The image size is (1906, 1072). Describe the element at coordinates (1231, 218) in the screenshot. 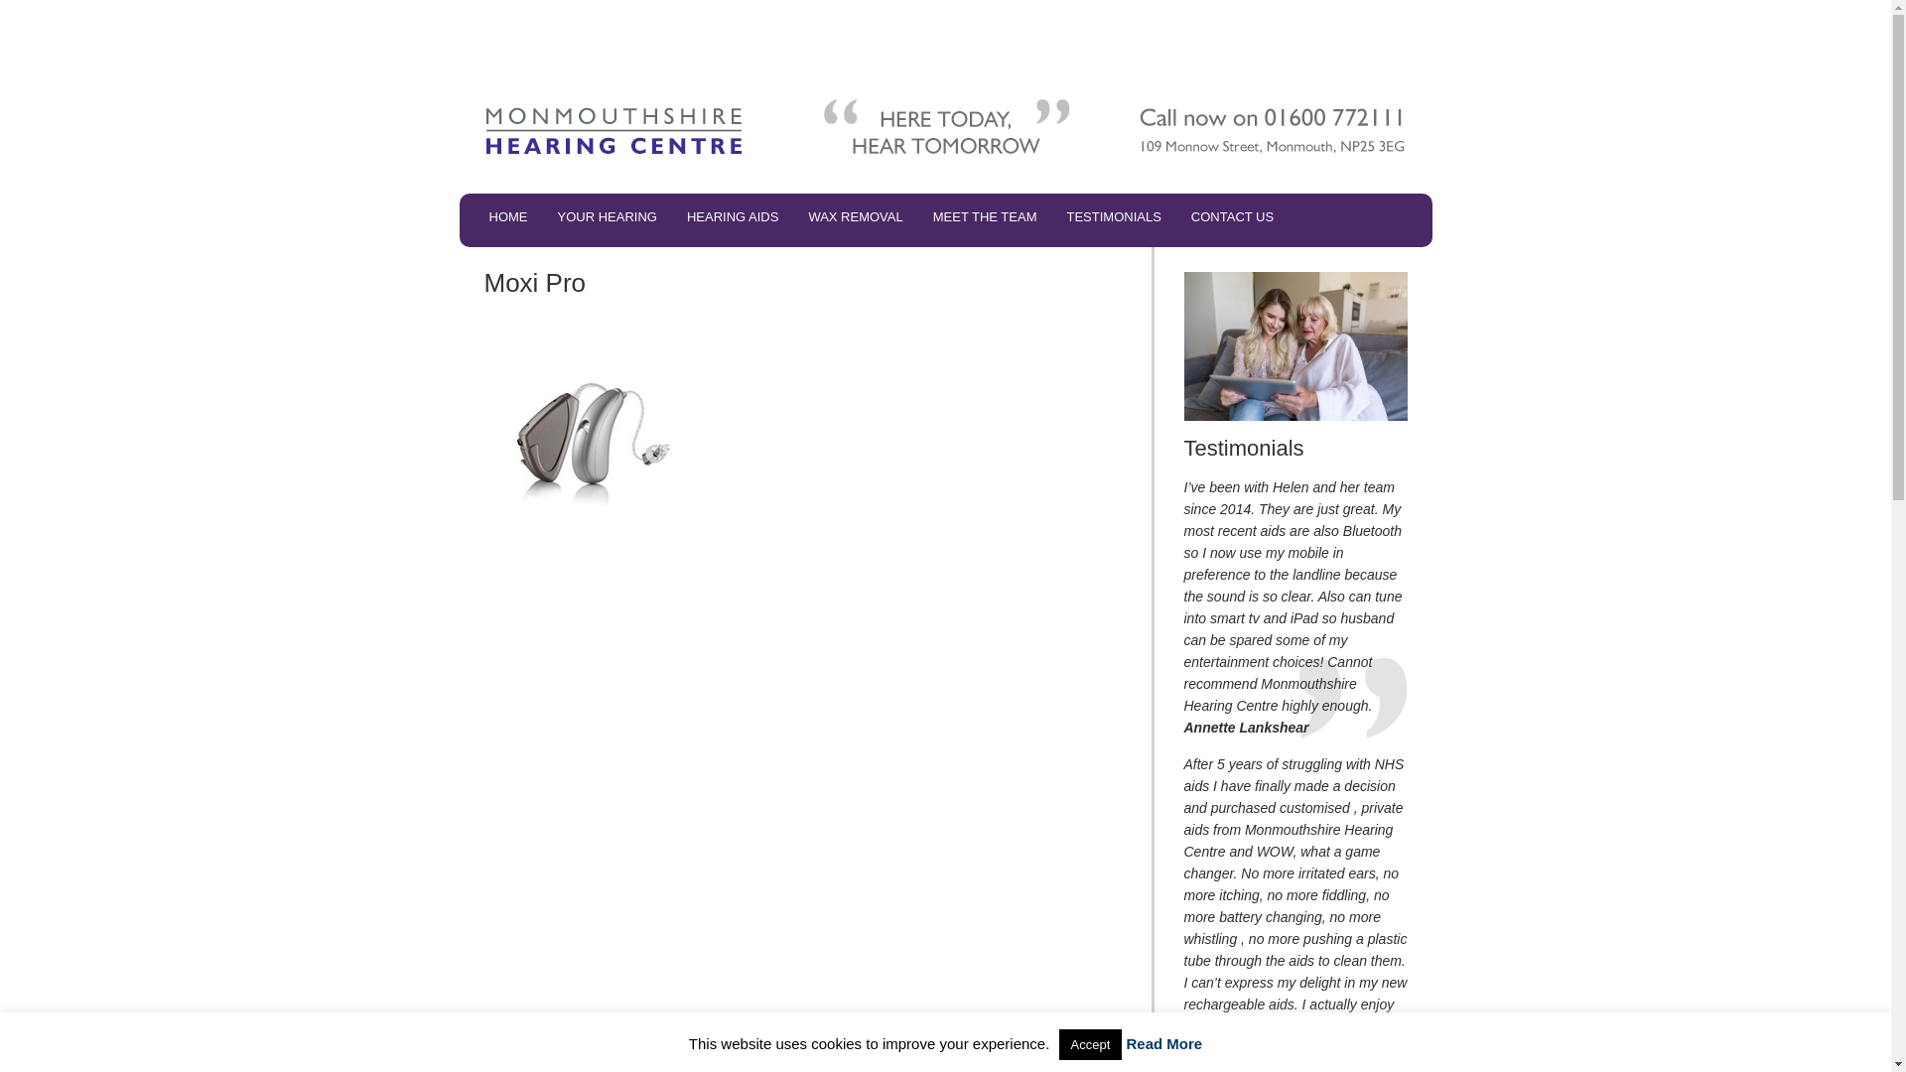

I see `CONTACT US` at that location.